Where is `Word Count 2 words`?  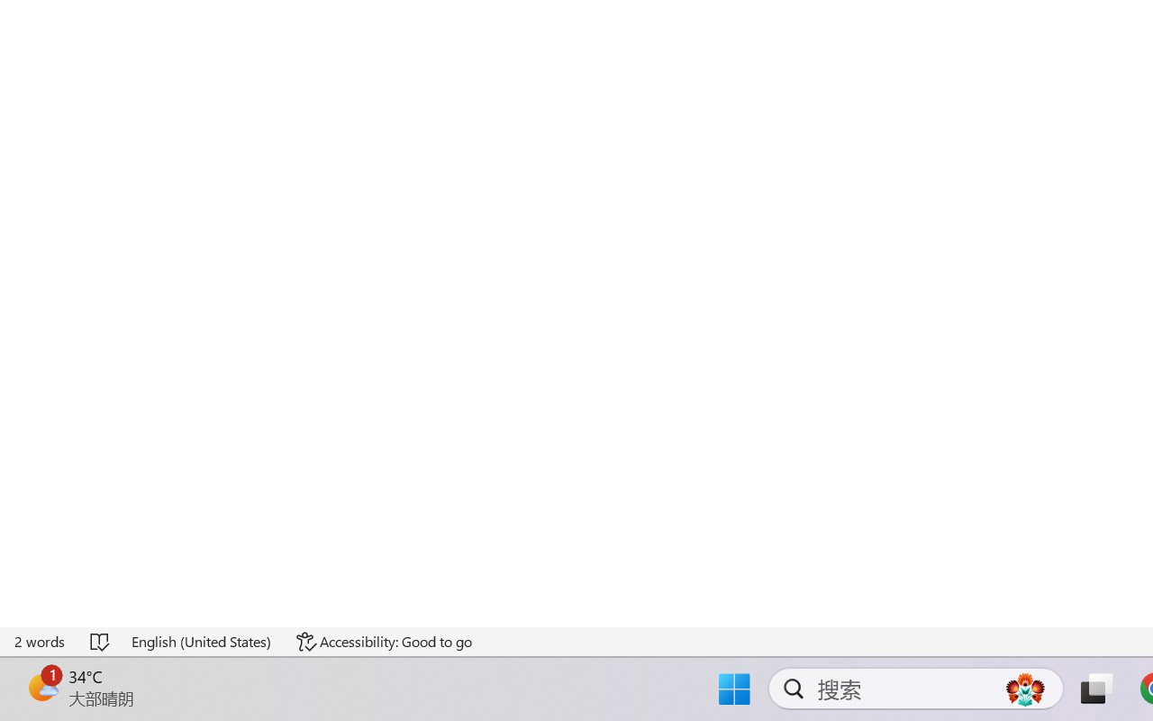
Word Count 2 words is located at coordinates (41, 642).